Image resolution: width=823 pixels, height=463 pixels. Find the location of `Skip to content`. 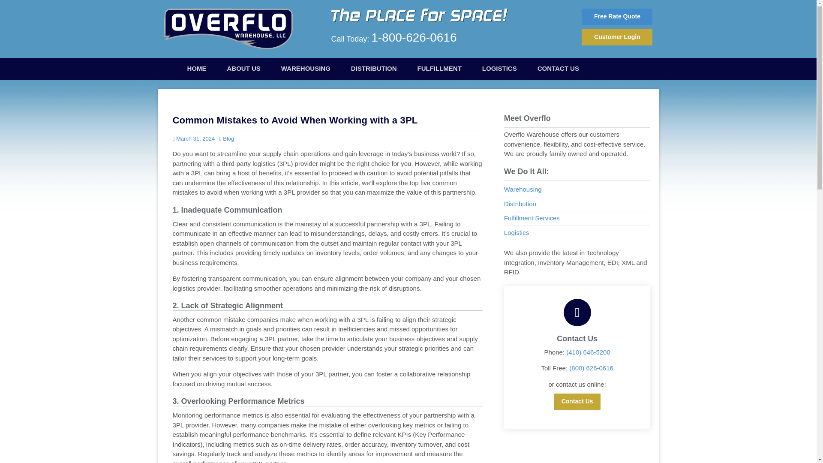

Skip to content is located at coordinates (185, 63).